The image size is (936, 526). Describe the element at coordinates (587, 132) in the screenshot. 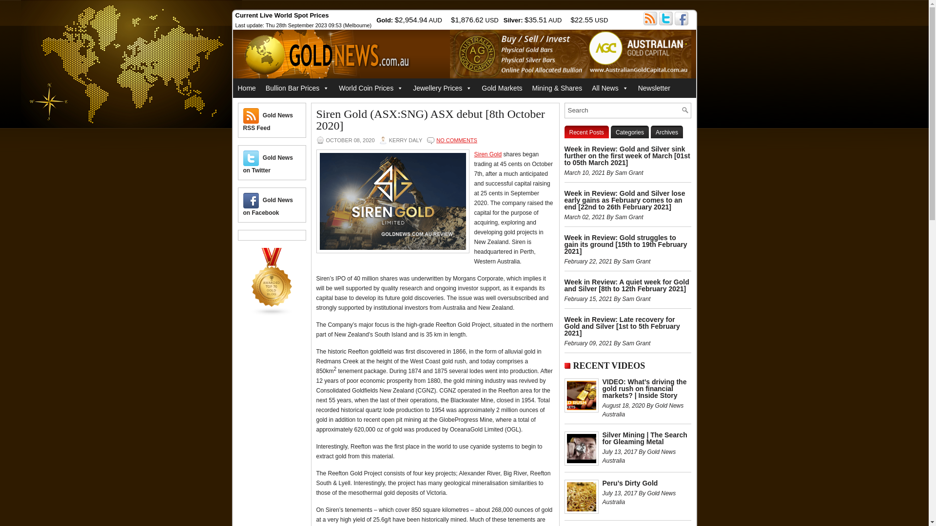

I see `Recent Posts` at that location.